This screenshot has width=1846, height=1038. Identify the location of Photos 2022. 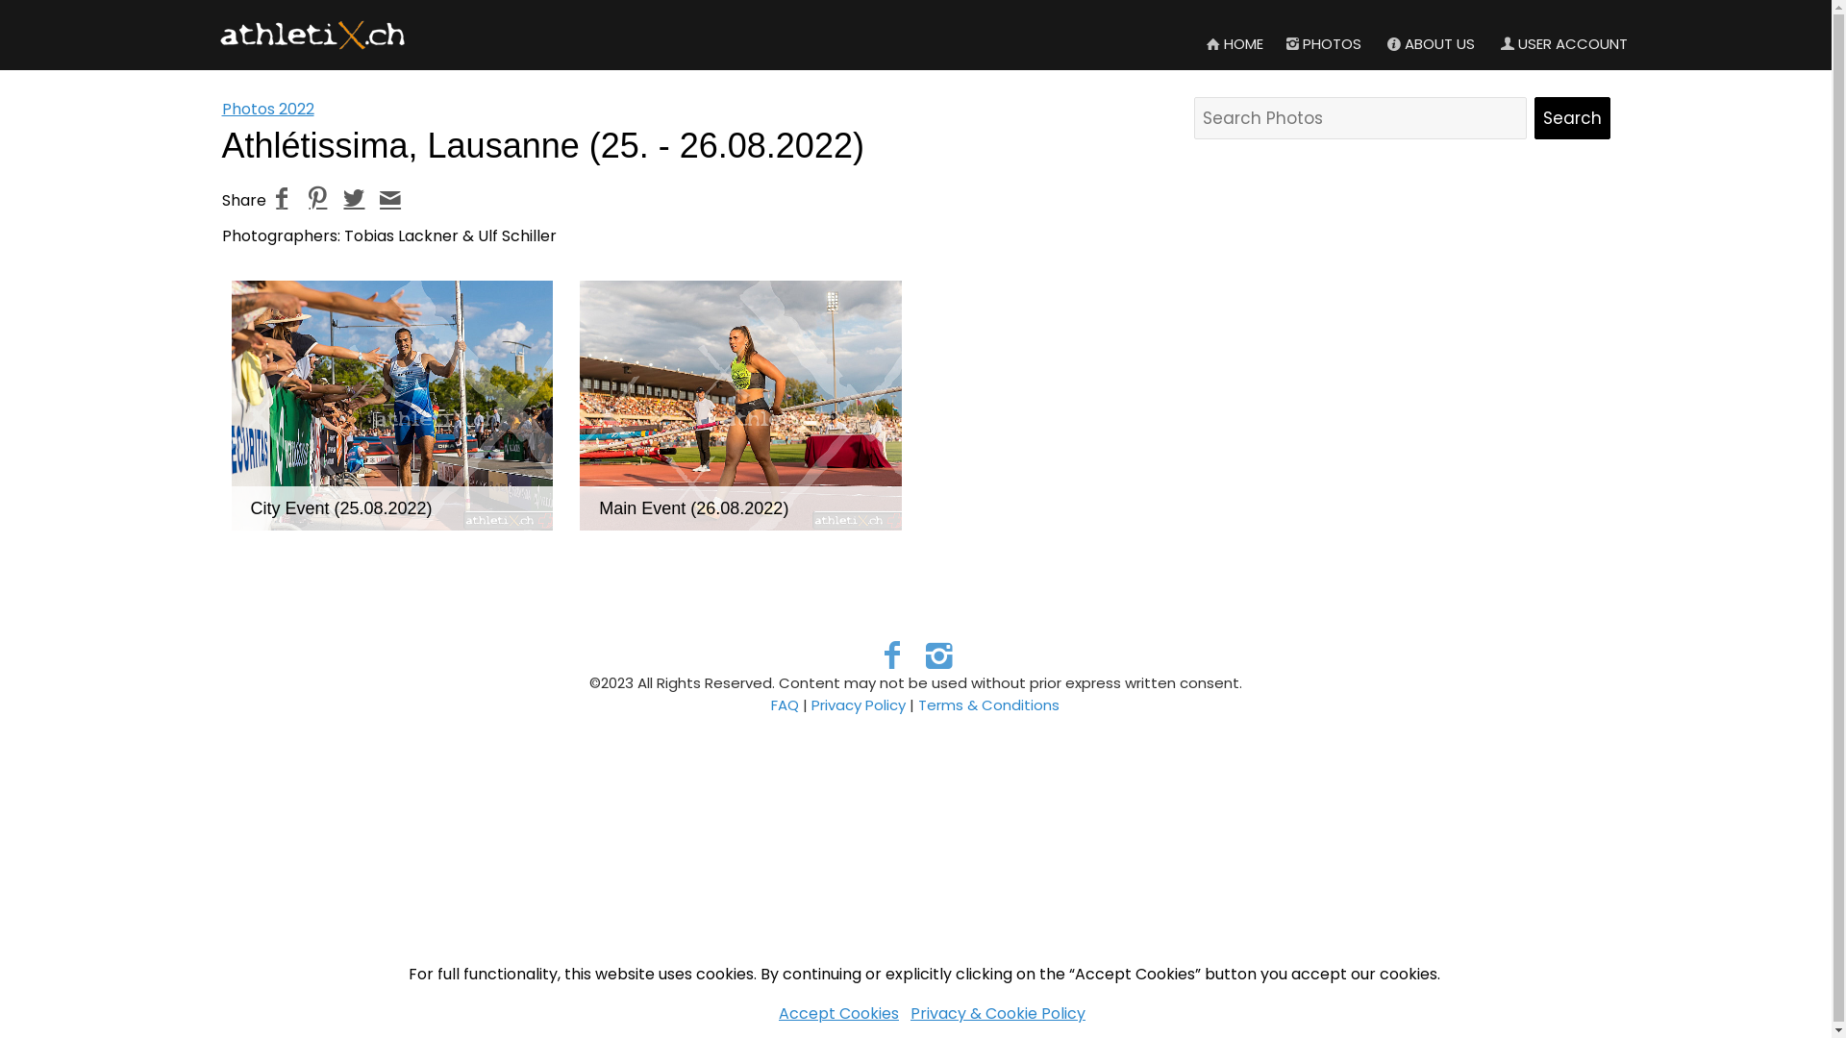
(267, 110).